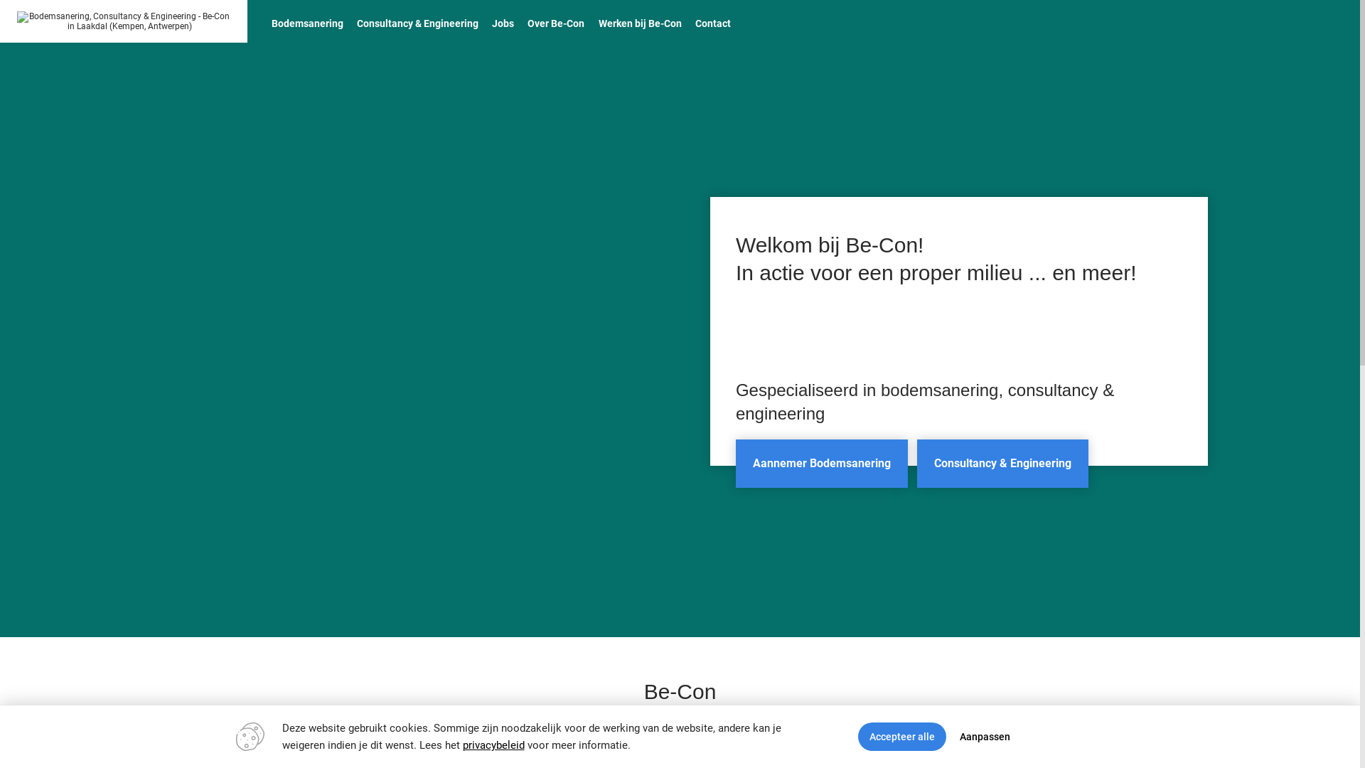 This screenshot has height=768, width=1365. I want to click on Werken bij Be-Con, so click(640, 23).